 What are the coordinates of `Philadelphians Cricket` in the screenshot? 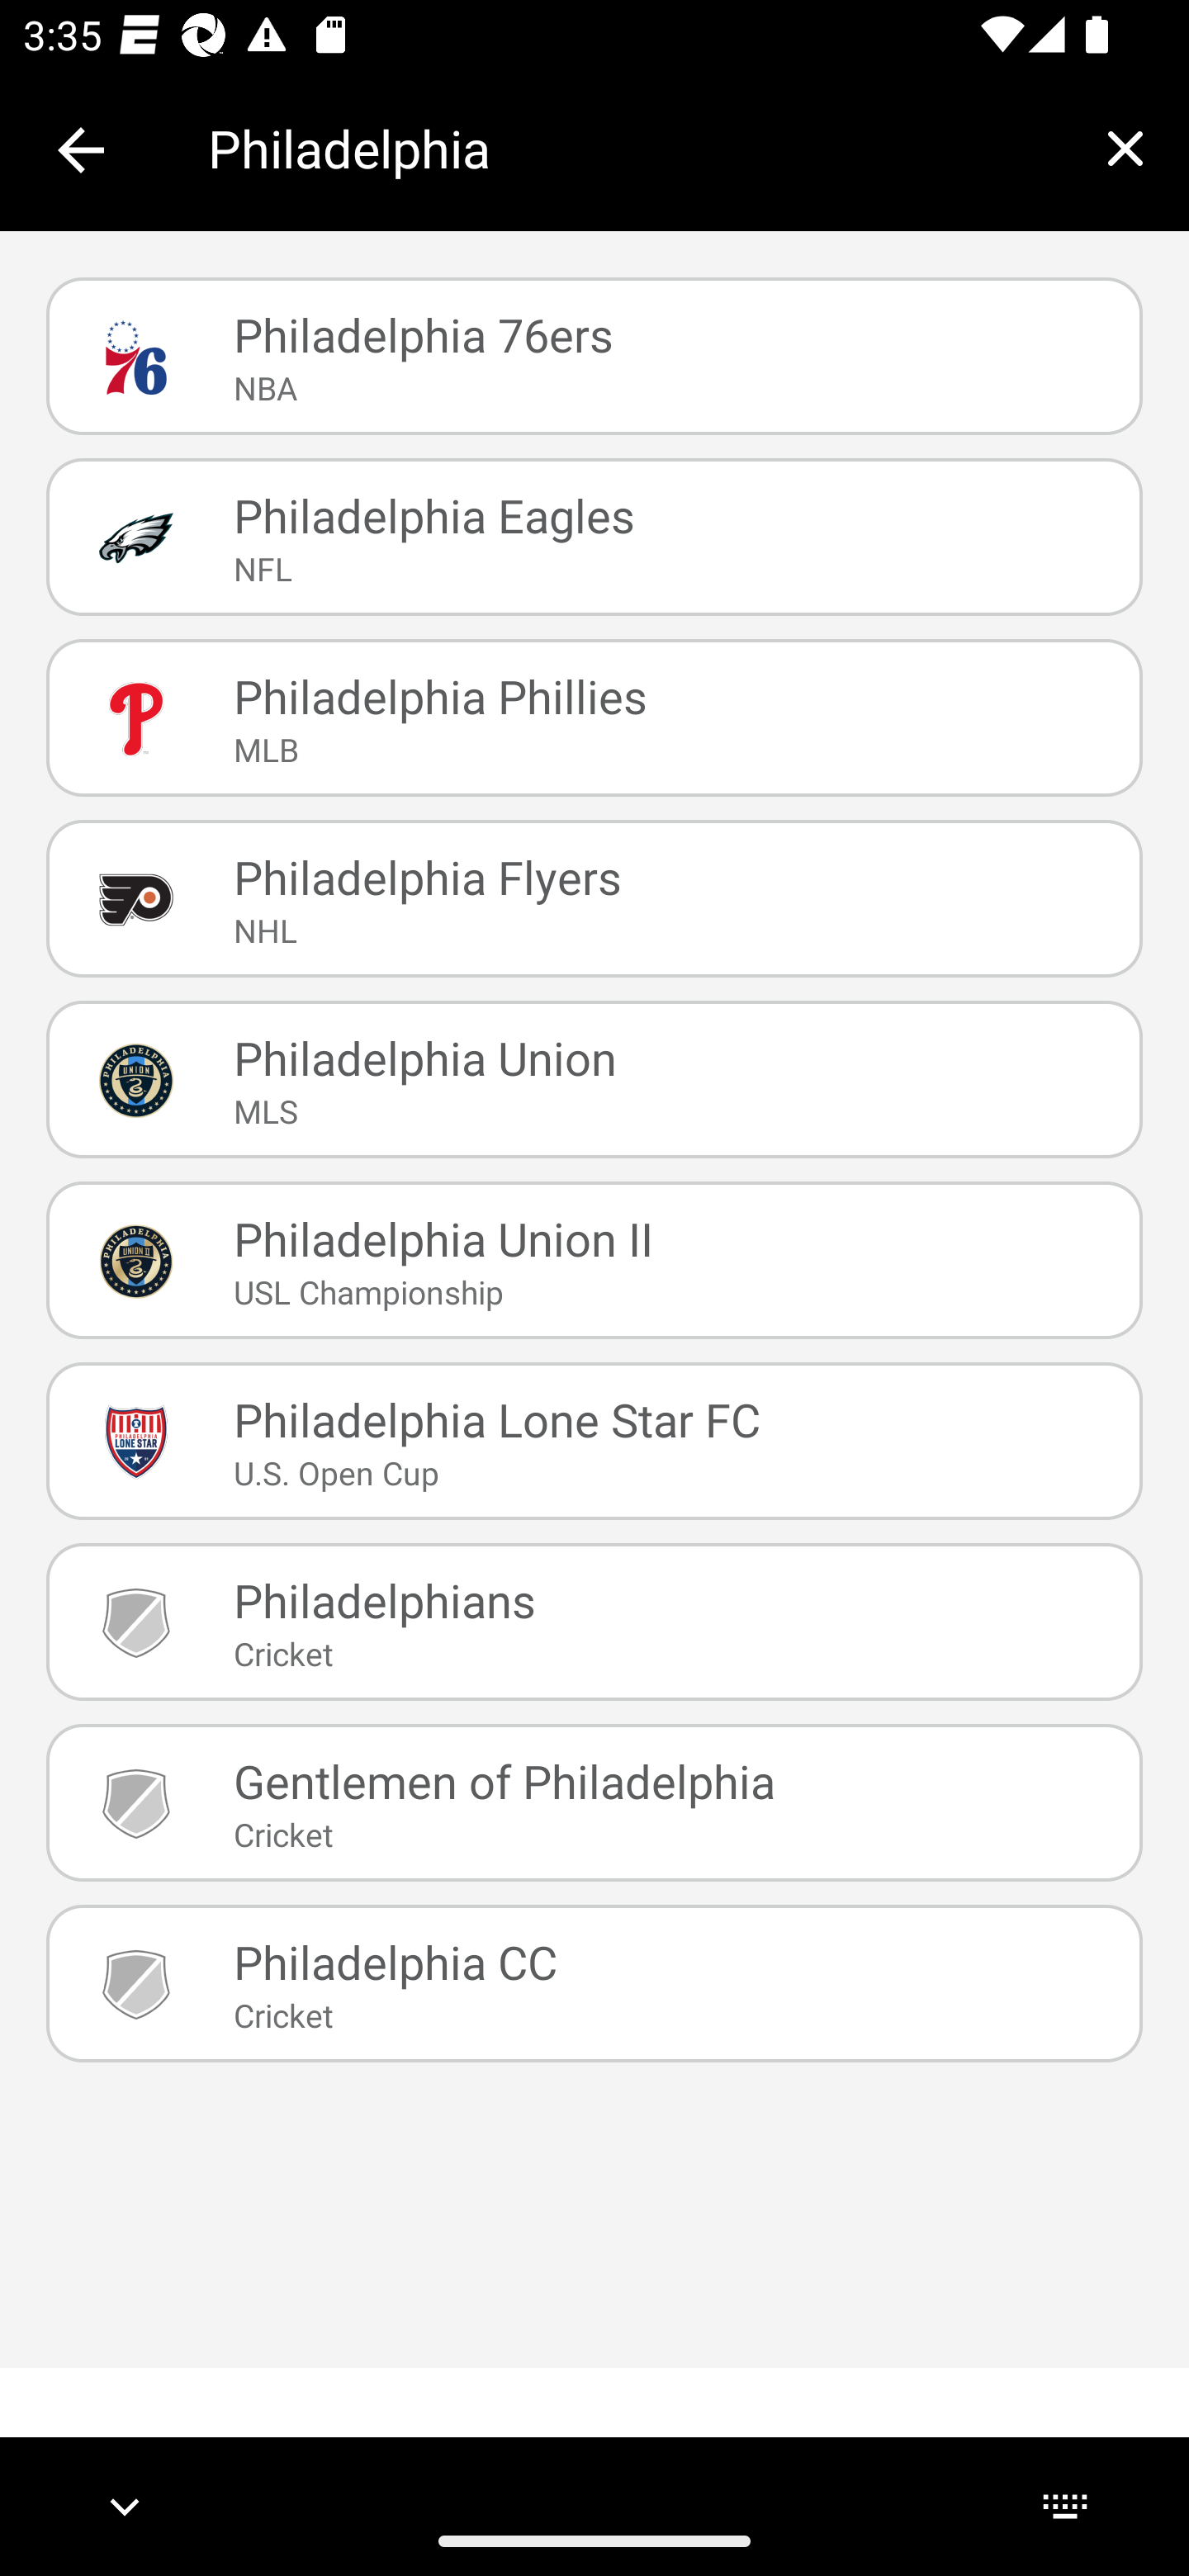 It's located at (594, 1622).